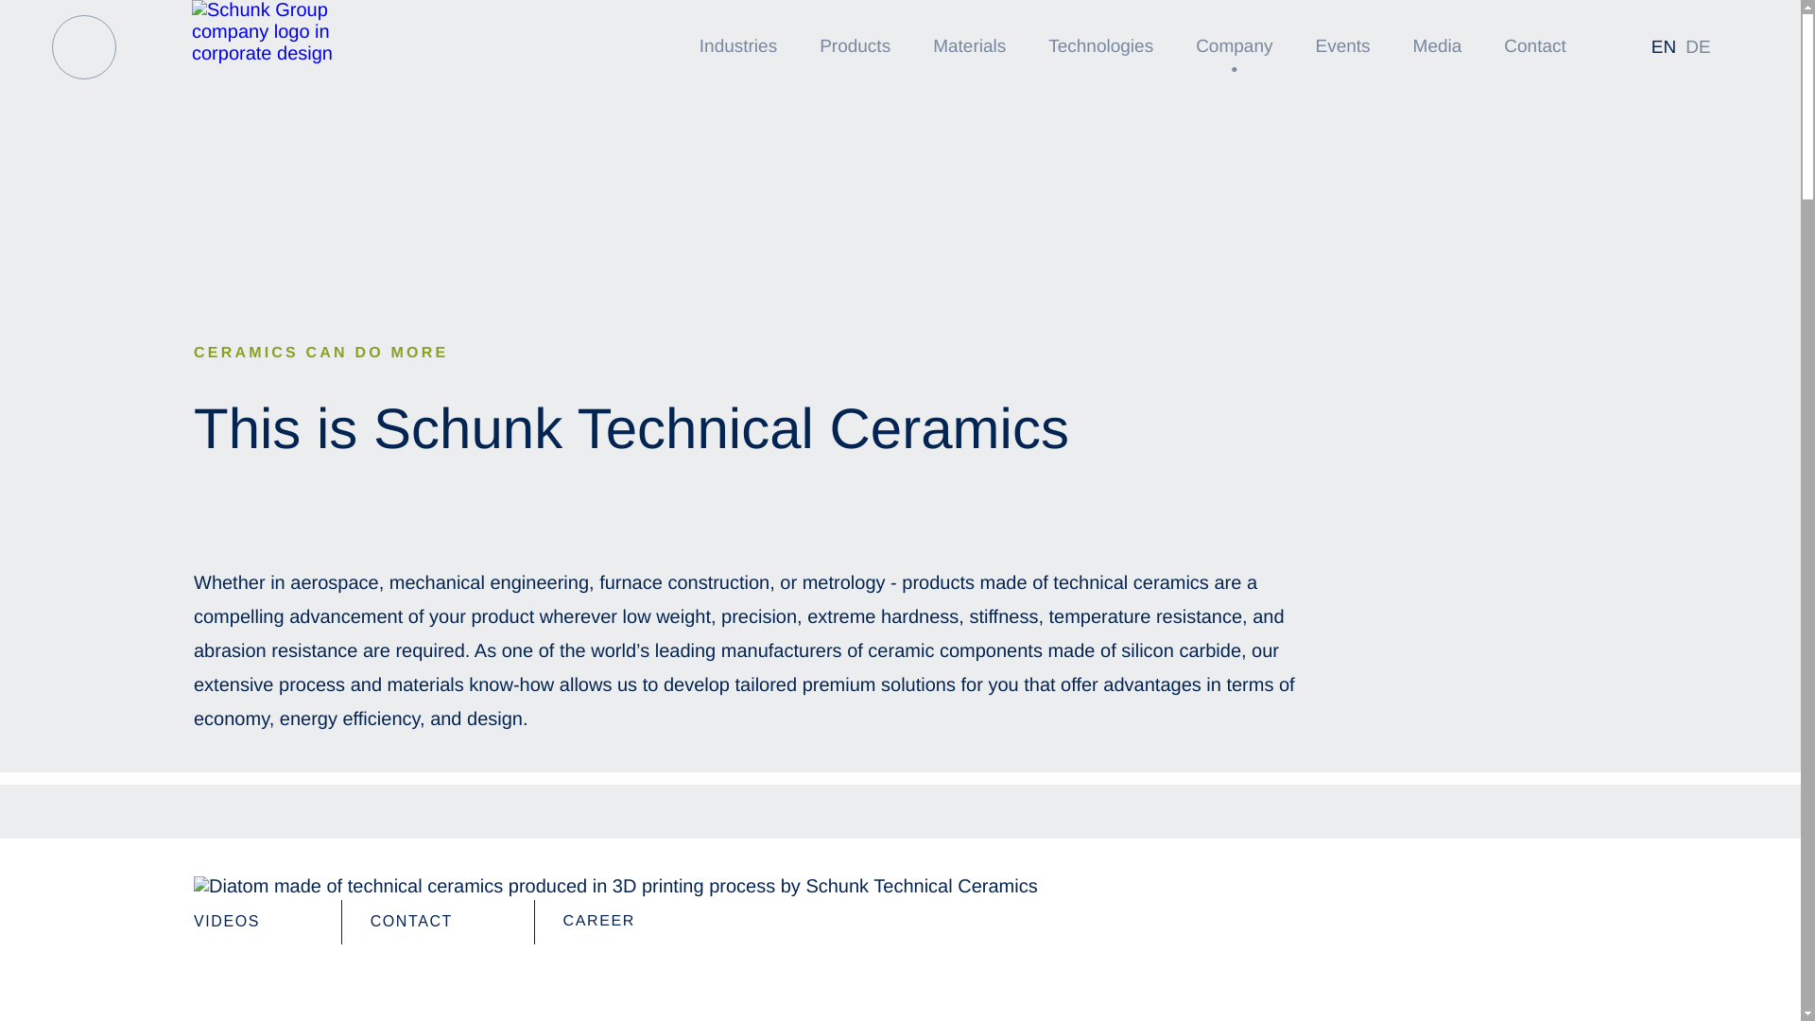  I want to click on CAREER, so click(626, 921).